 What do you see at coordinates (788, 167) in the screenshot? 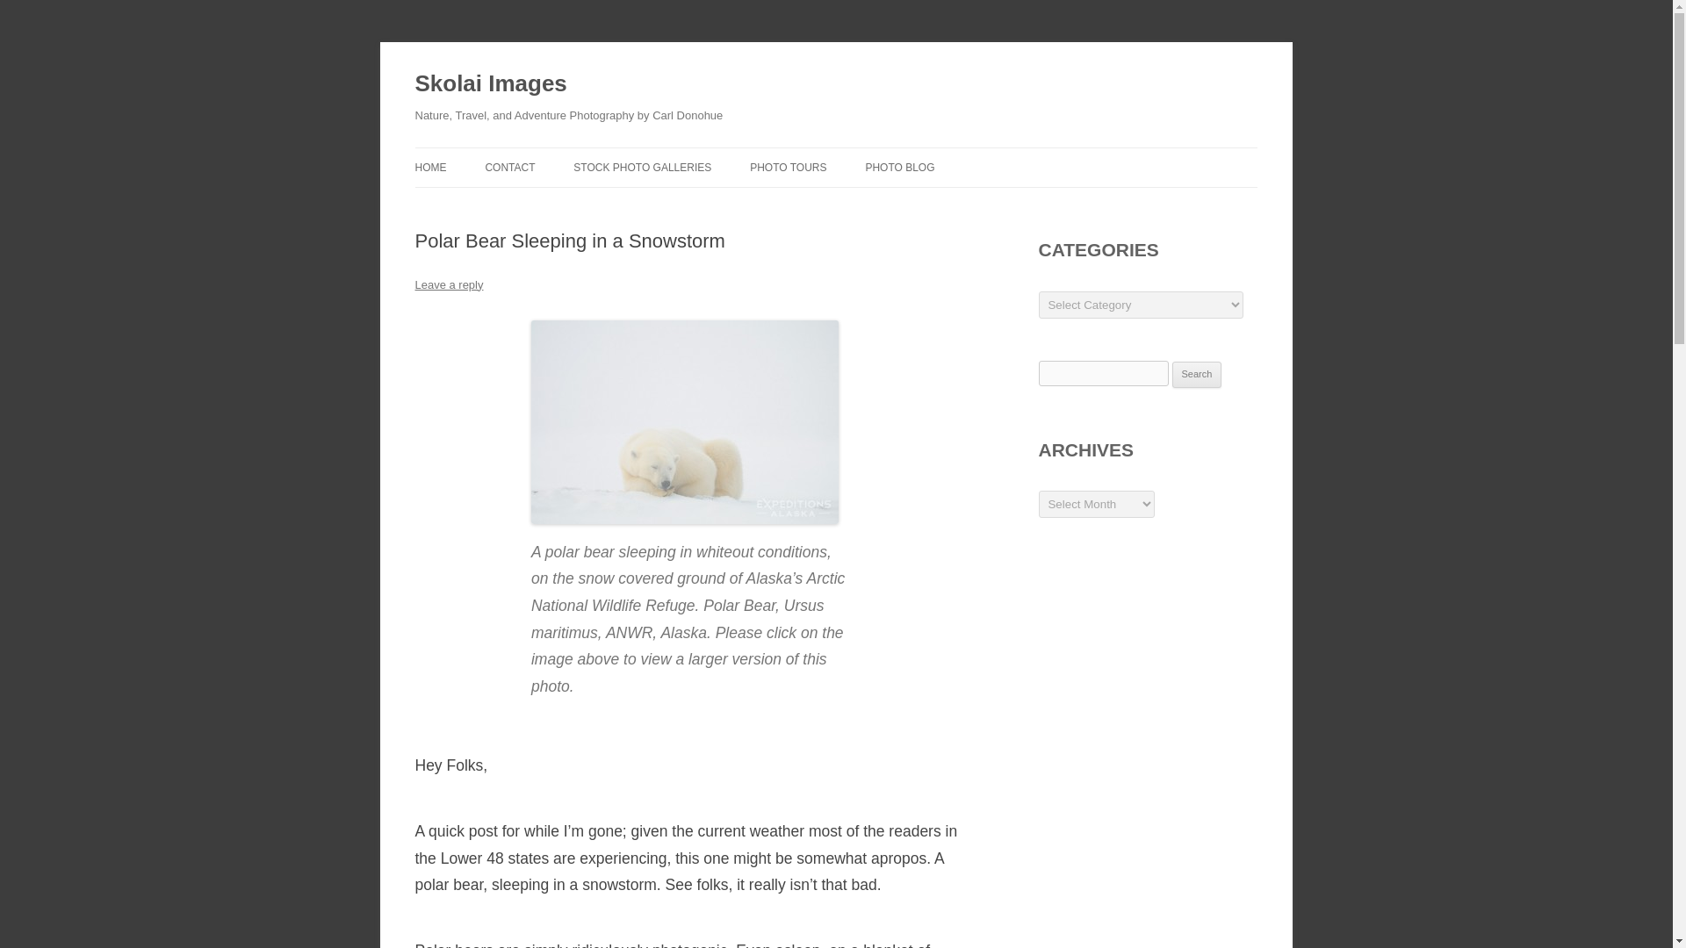
I see `PHOTO TOURS` at bounding box center [788, 167].